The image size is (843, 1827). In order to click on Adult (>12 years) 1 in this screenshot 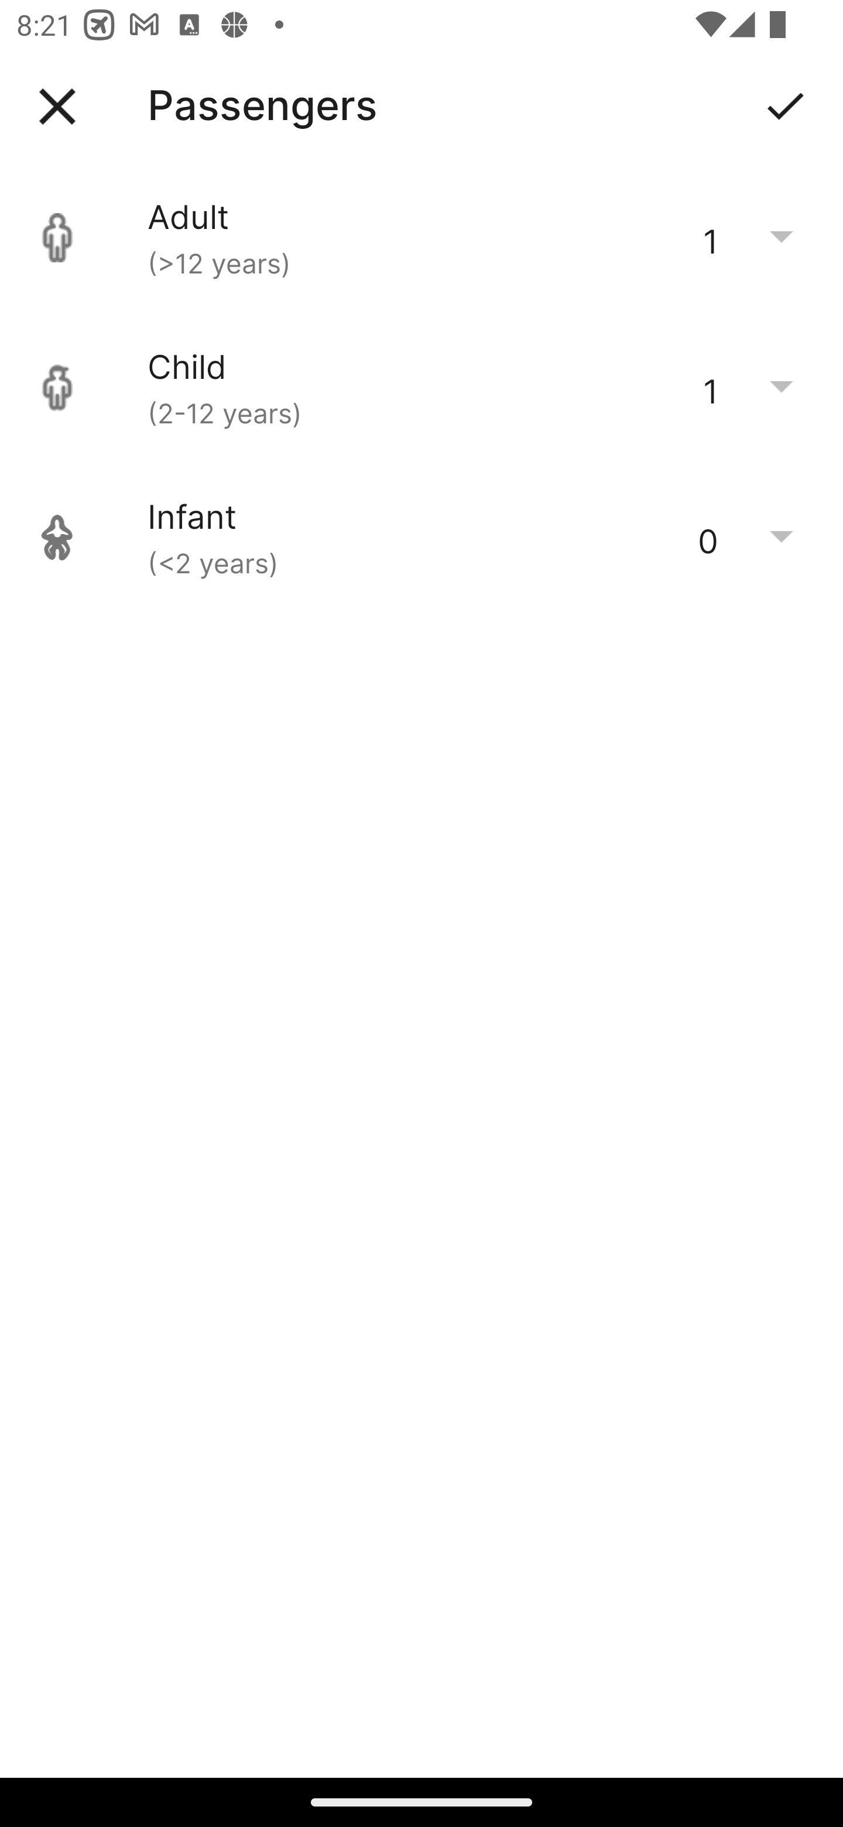, I will do `click(421, 238)`.